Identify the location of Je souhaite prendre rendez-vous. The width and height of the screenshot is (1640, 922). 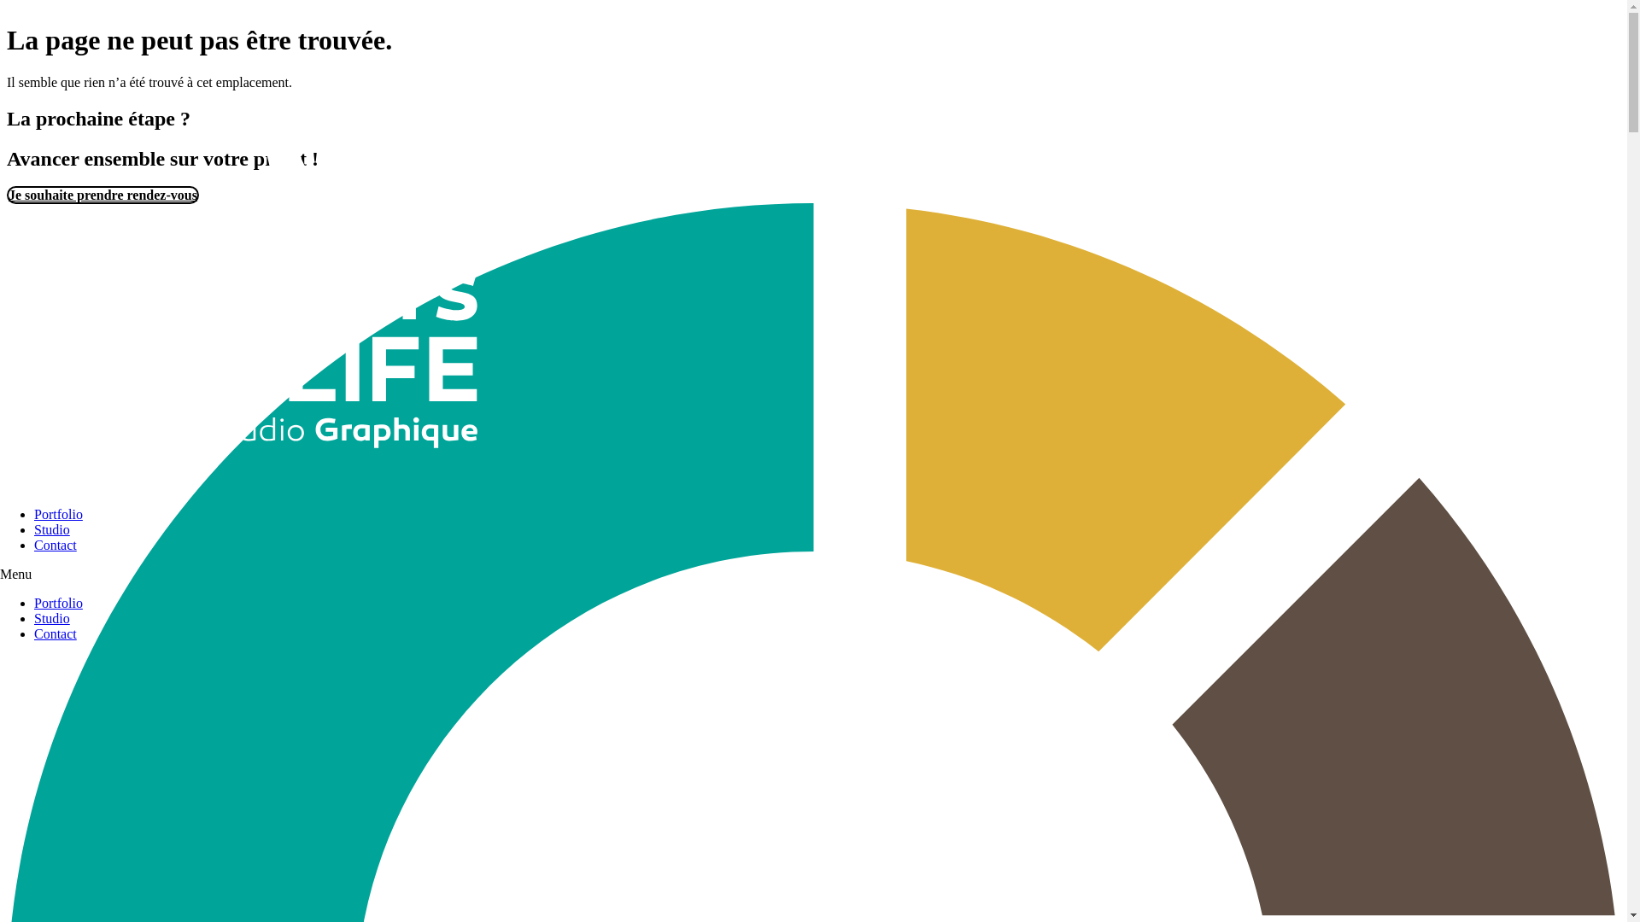
(102, 195).